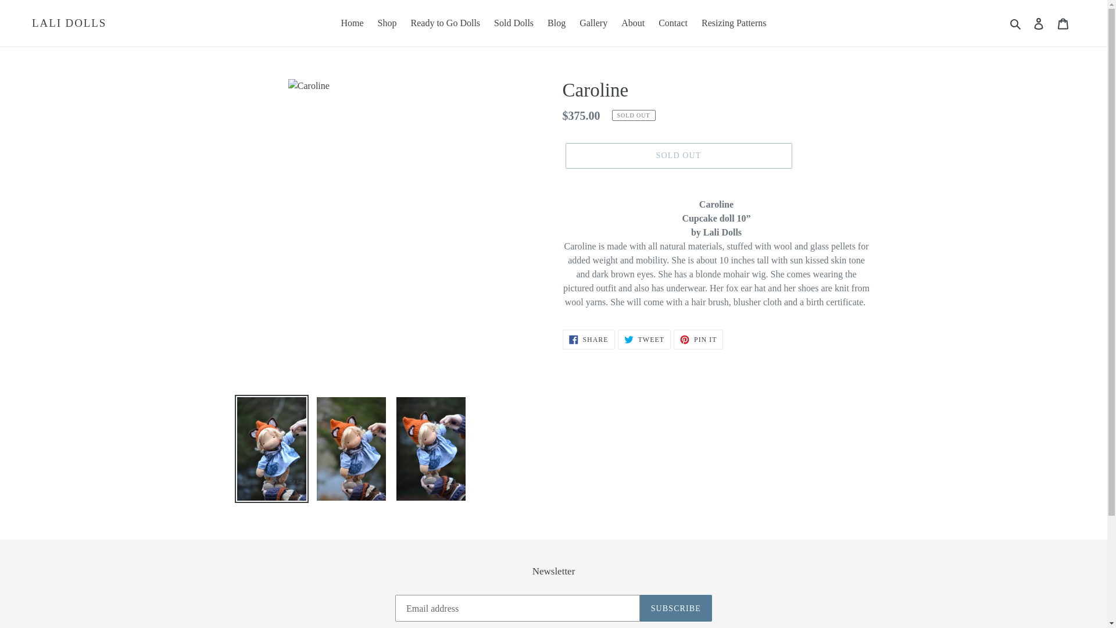  Describe the element at coordinates (593, 23) in the screenshot. I see `About` at that location.